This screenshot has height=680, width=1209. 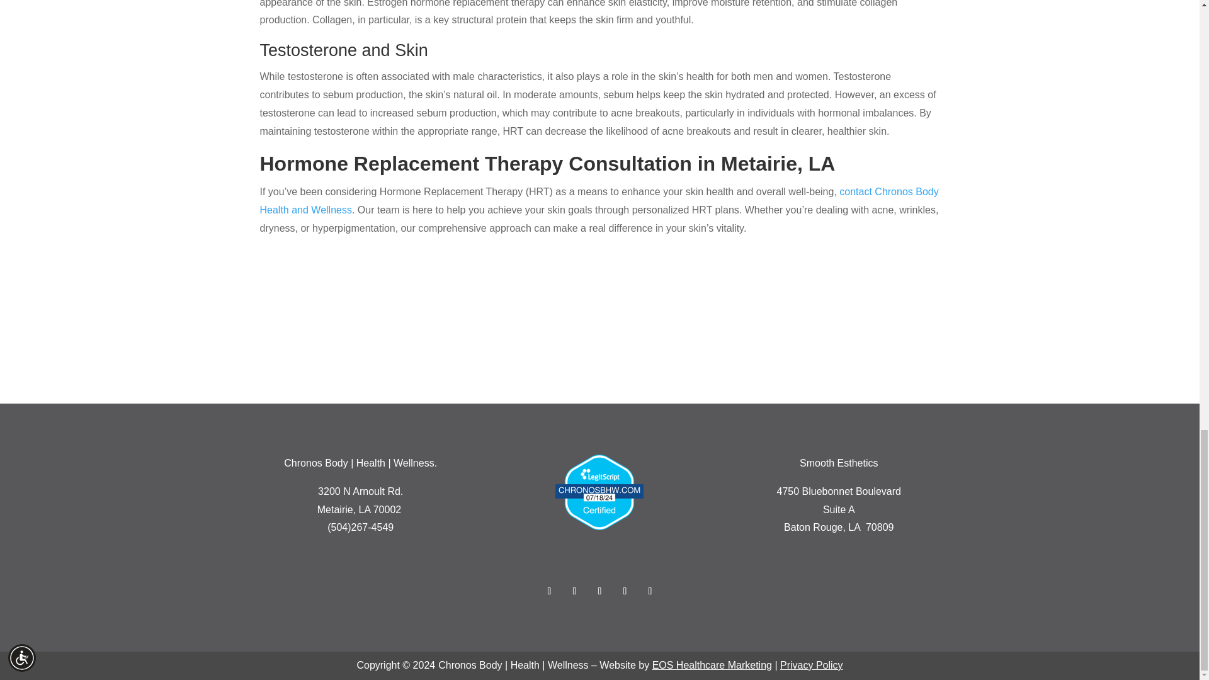 What do you see at coordinates (599, 591) in the screenshot?
I see `Follow on Youtube` at bounding box center [599, 591].